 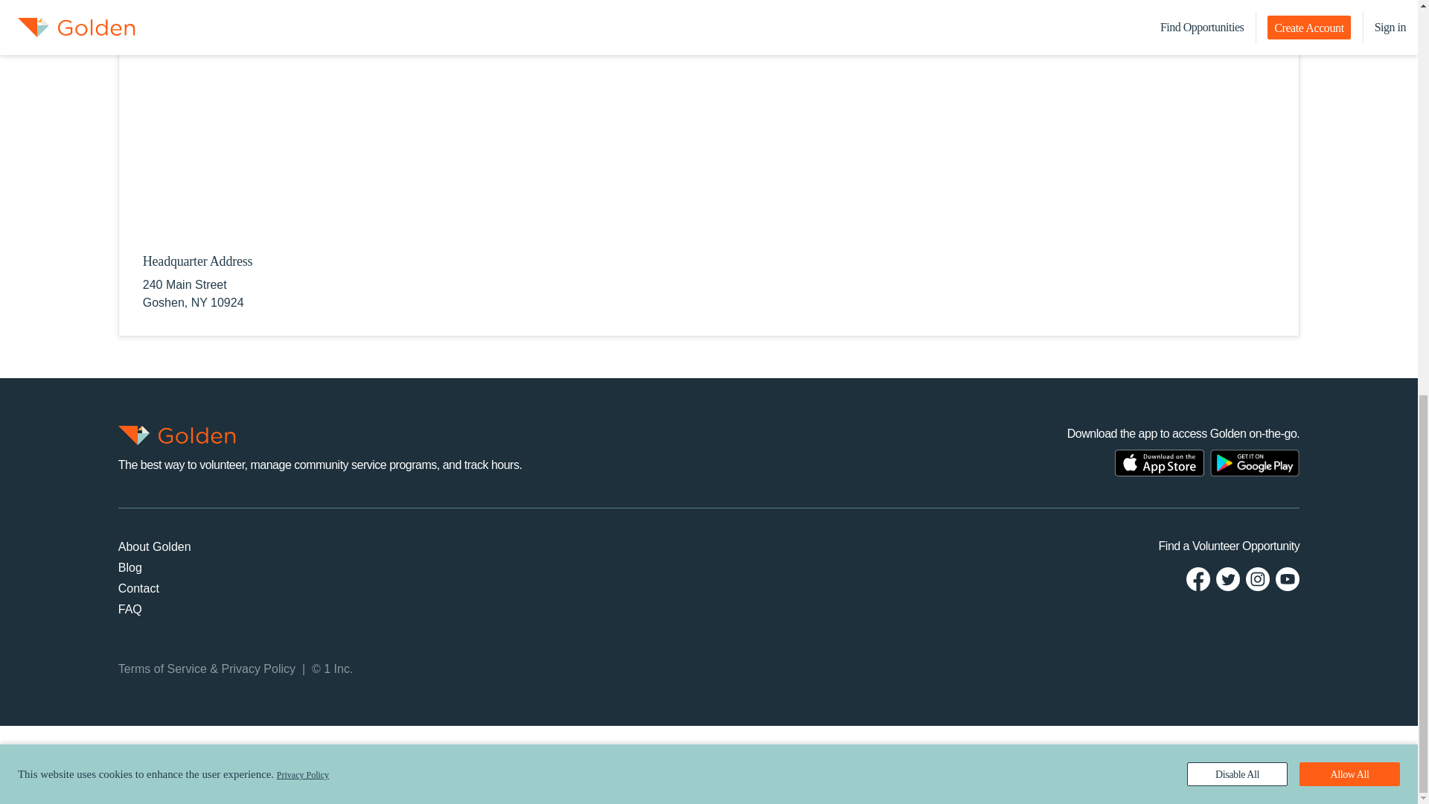 I want to click on Blog, so click(x=130, y=567).